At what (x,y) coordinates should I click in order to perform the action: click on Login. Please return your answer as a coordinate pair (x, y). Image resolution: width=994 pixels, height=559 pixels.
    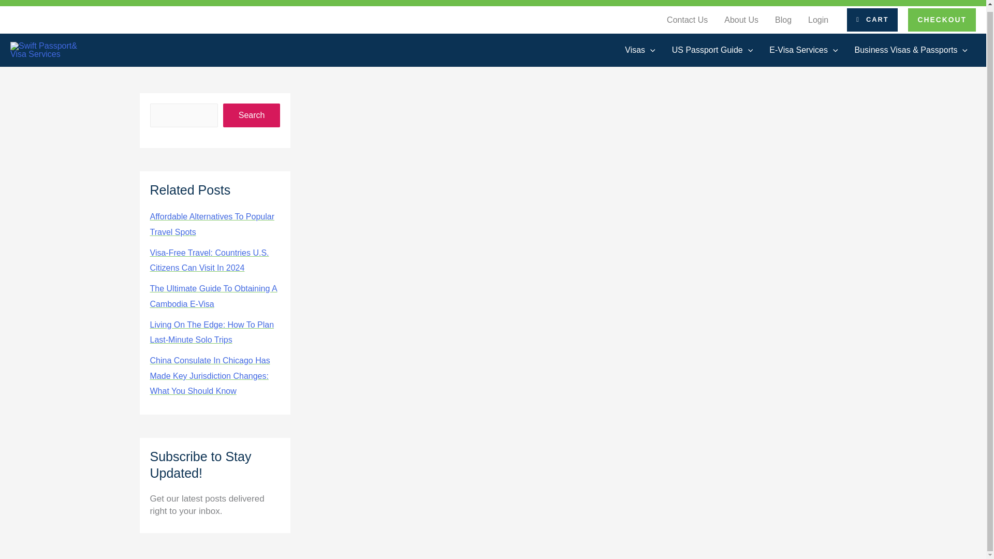
    Looking at the image, I should click on (818, 20).